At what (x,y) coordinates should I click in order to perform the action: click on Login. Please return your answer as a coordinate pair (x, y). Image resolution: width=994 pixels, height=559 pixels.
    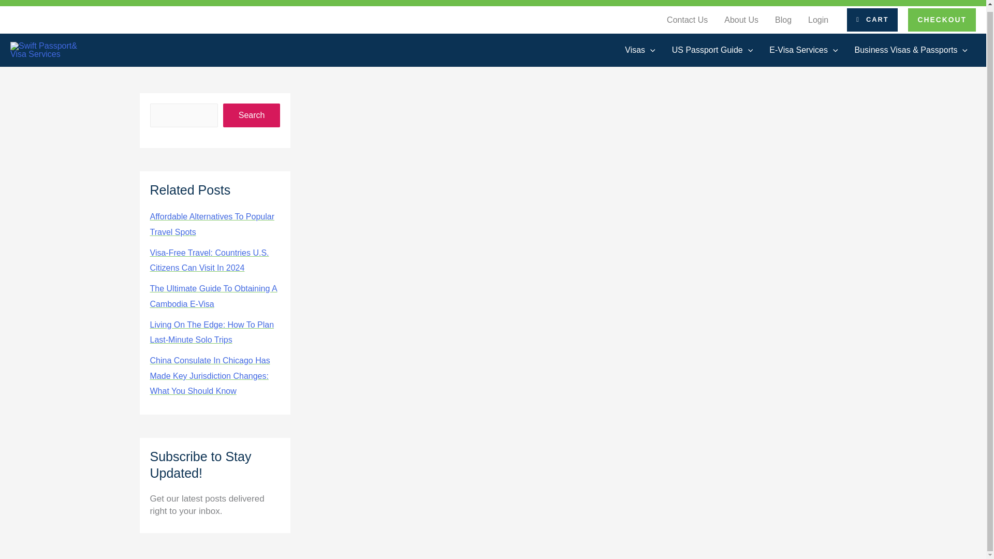
    Looking at the image, I should click on (818, 20).